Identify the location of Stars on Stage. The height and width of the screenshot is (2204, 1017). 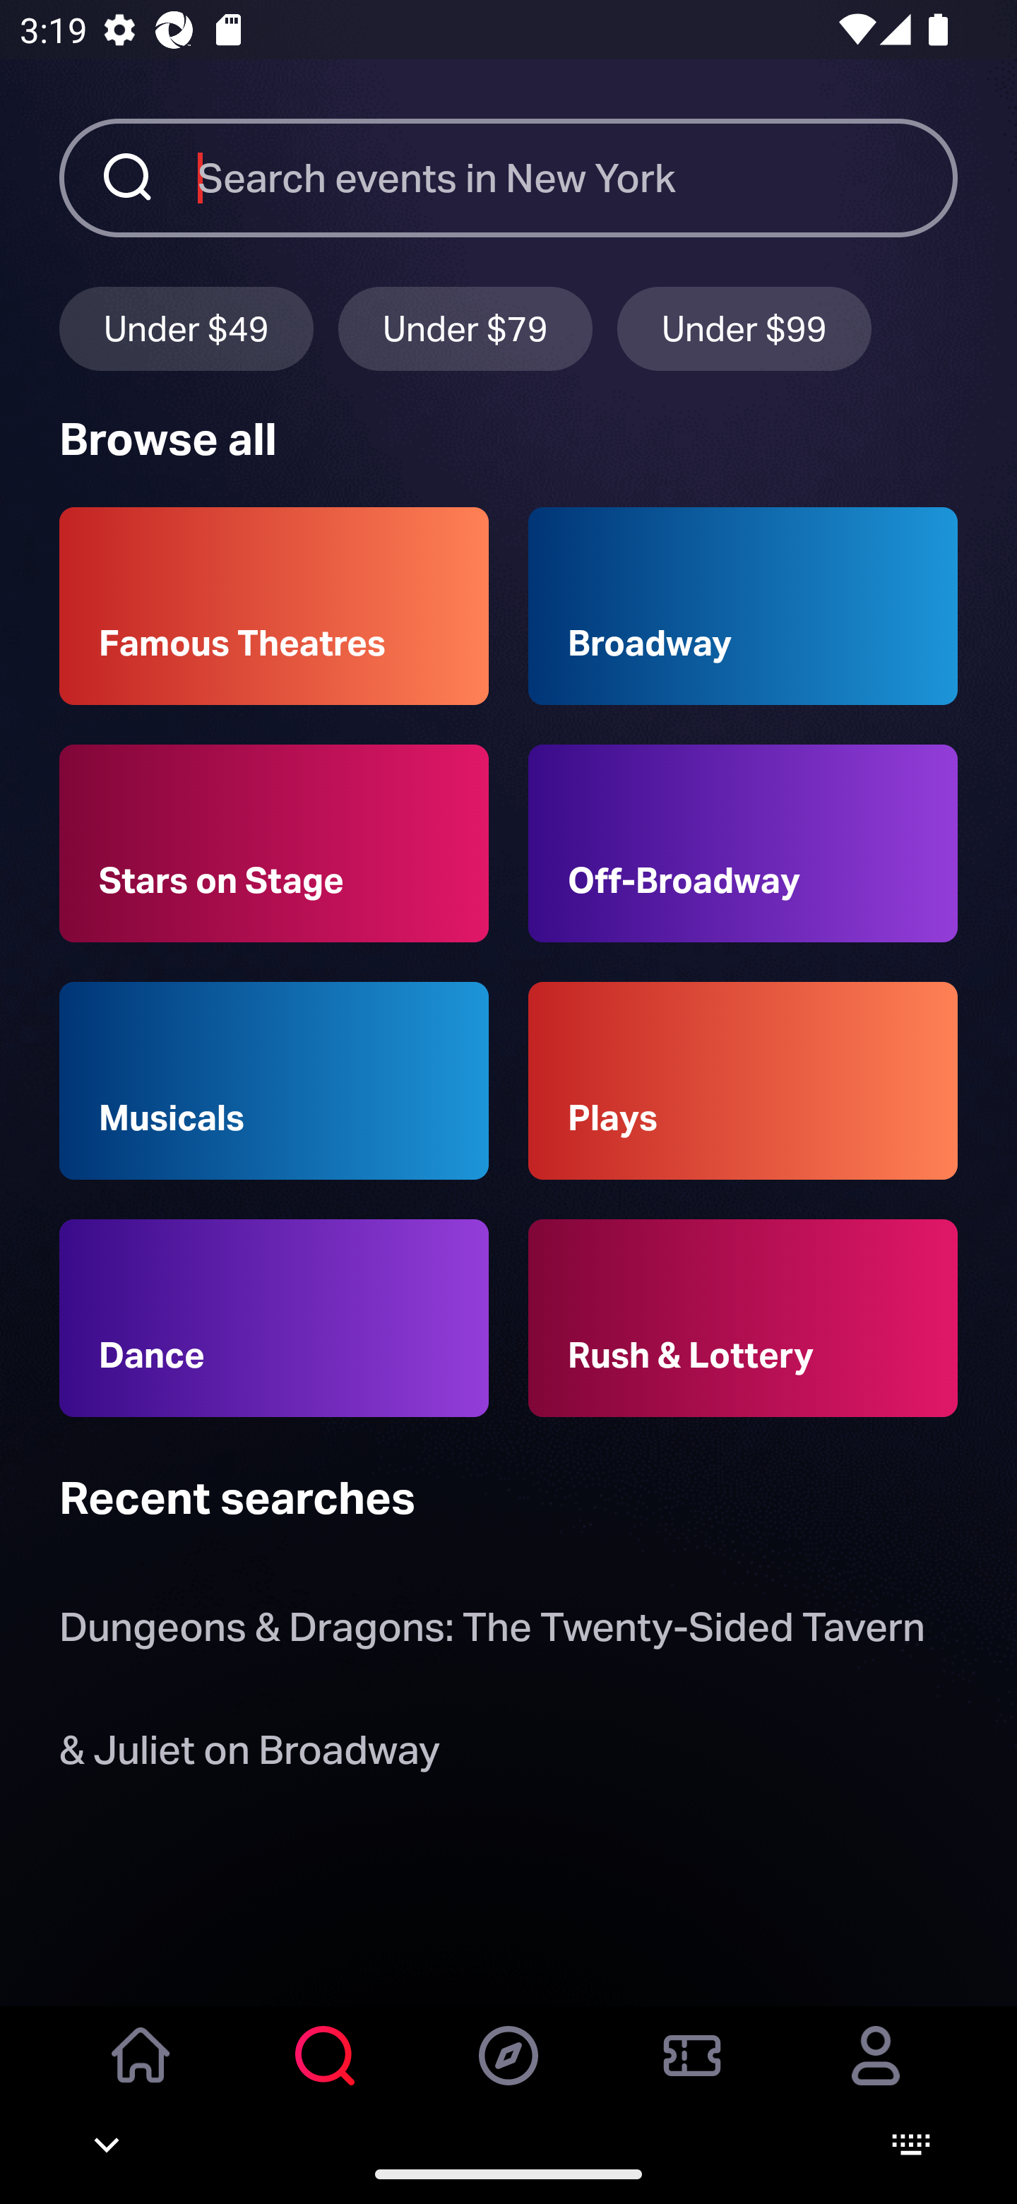
(274, 843).